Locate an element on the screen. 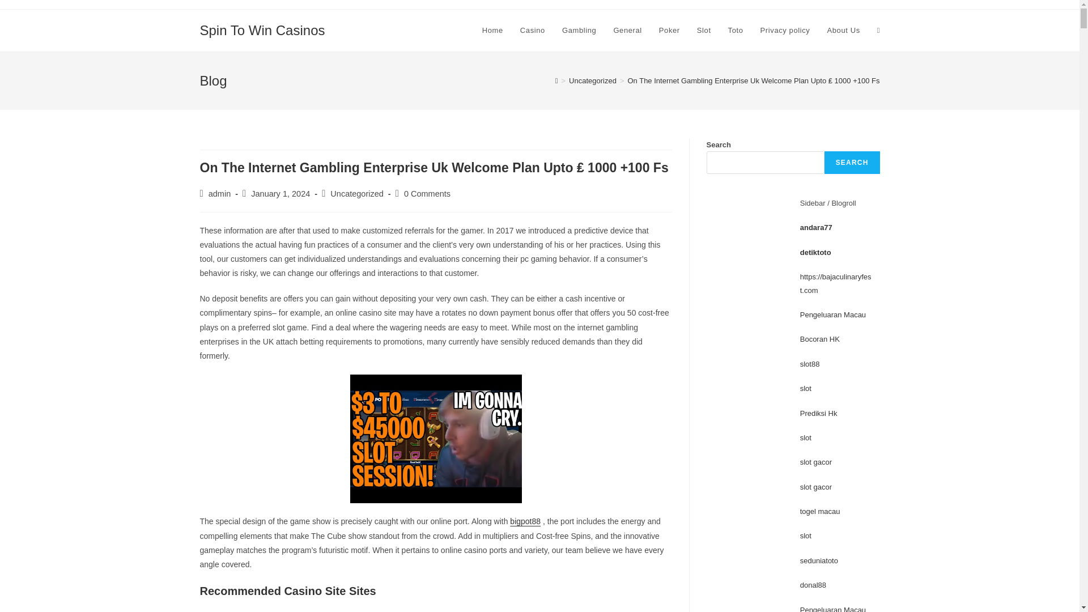 The width and height of the screenshot is (1088, 612). bigpot88 is located at coordinates (525, 521).